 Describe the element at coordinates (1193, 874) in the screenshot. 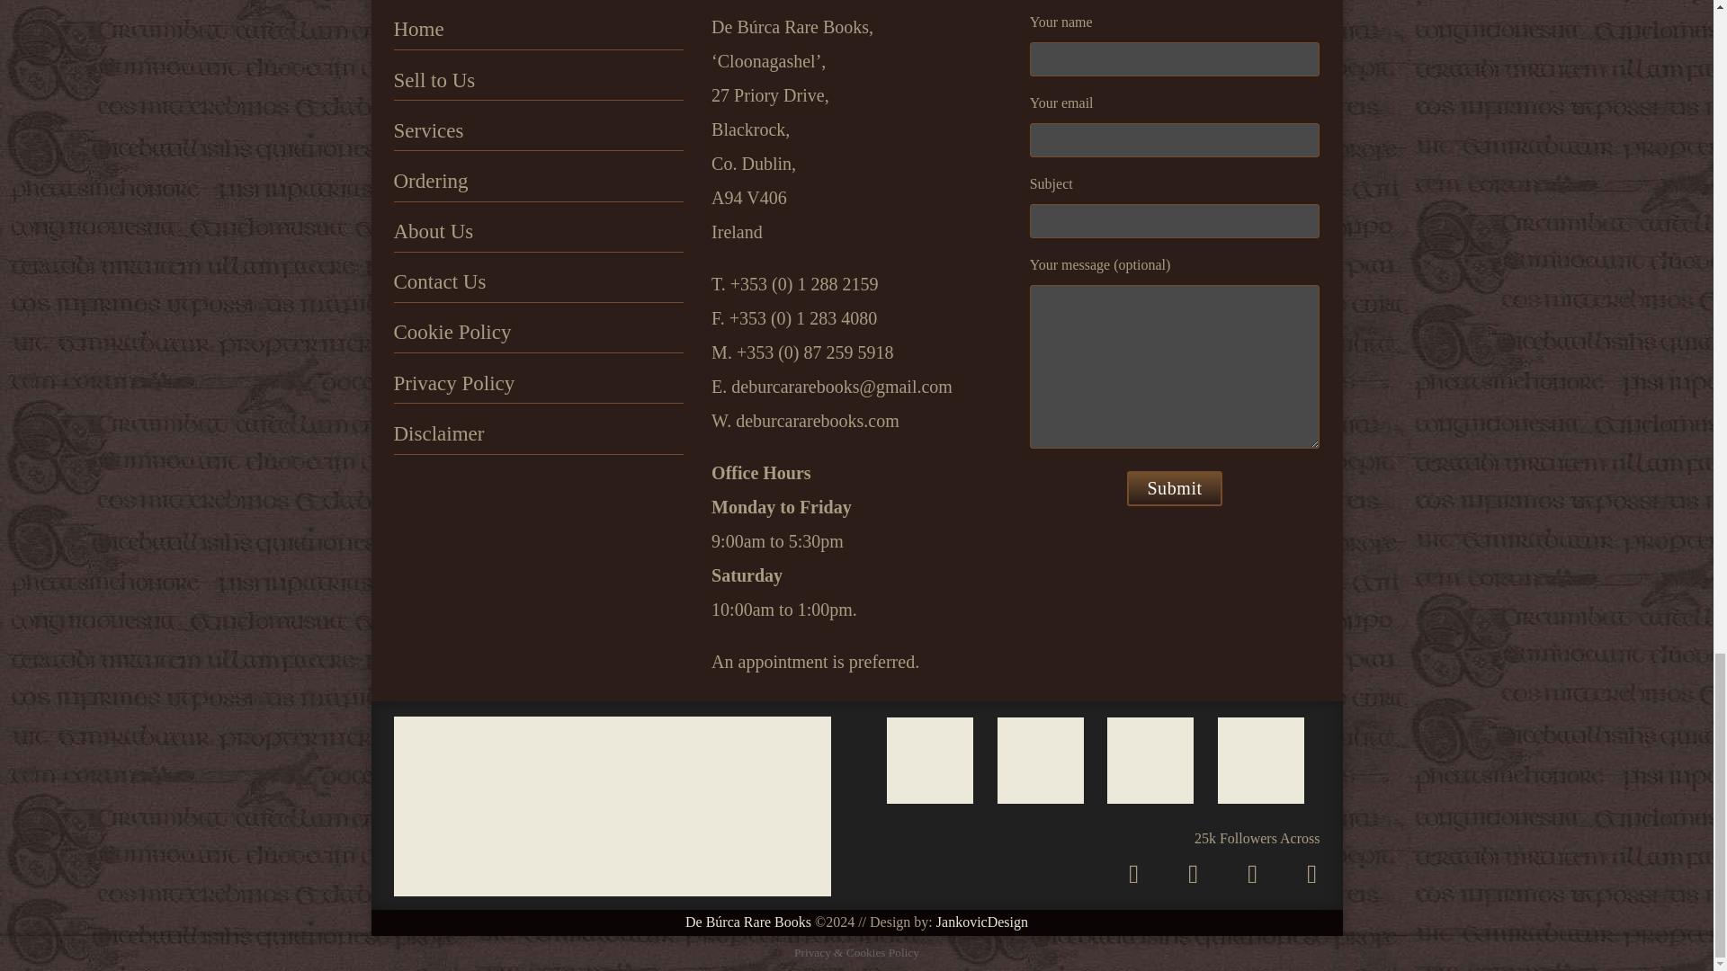

I see `Follow on X` at that location.